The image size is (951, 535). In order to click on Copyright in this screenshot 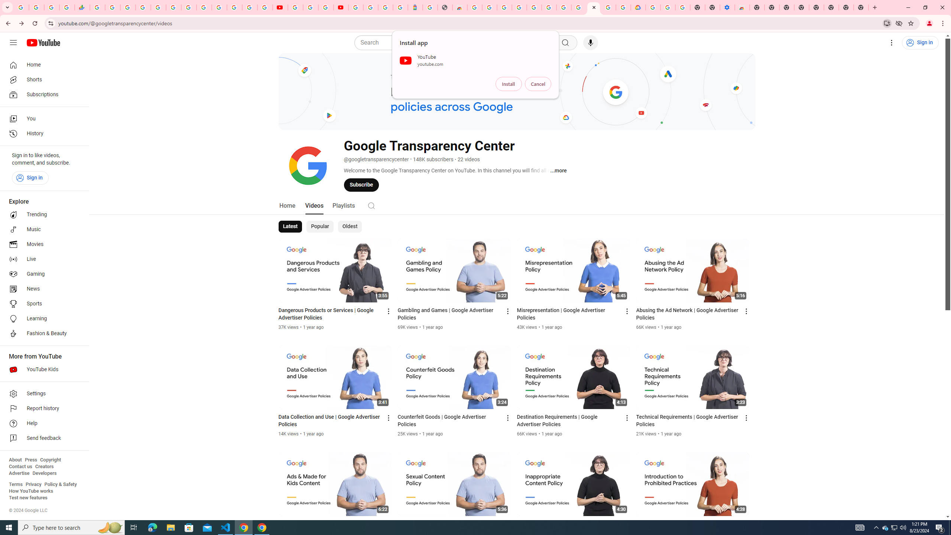, I will do `click(50, 460)`.